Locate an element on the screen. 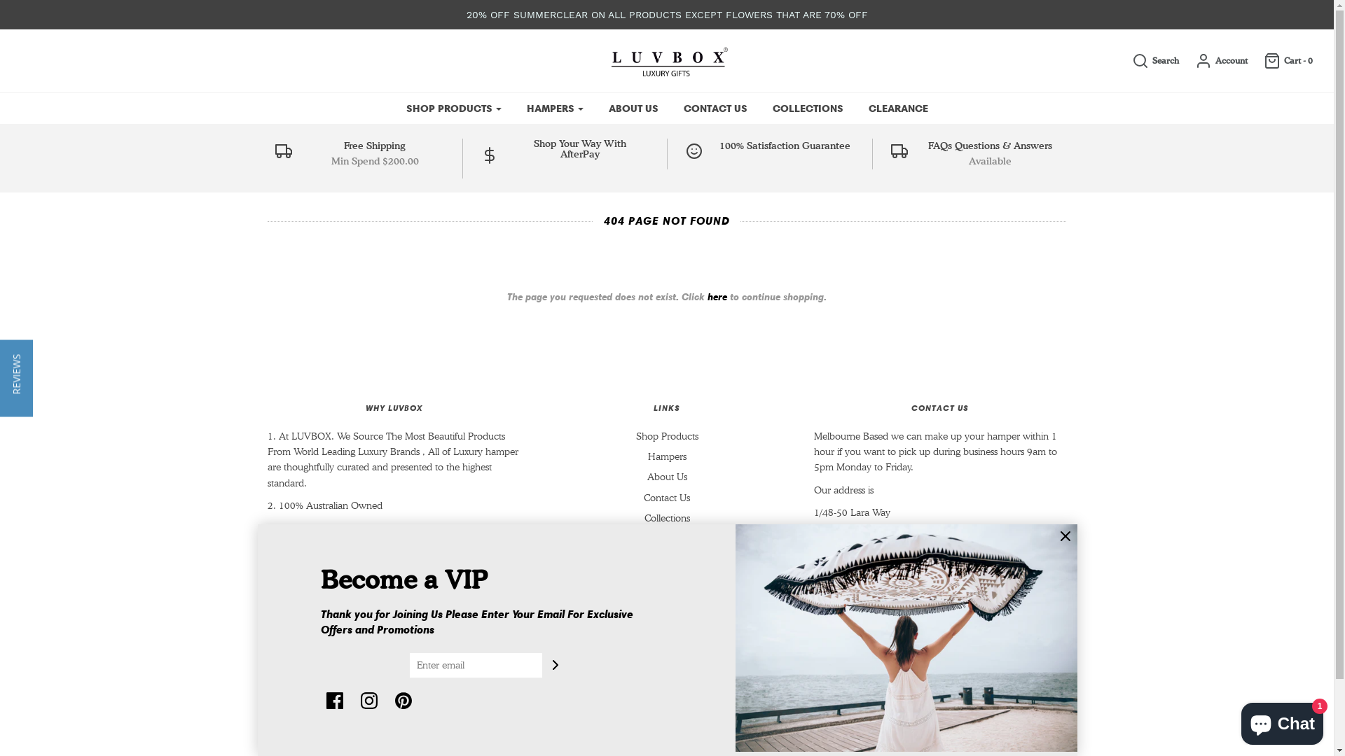  Shop Products is located at coordinates (667, 439).